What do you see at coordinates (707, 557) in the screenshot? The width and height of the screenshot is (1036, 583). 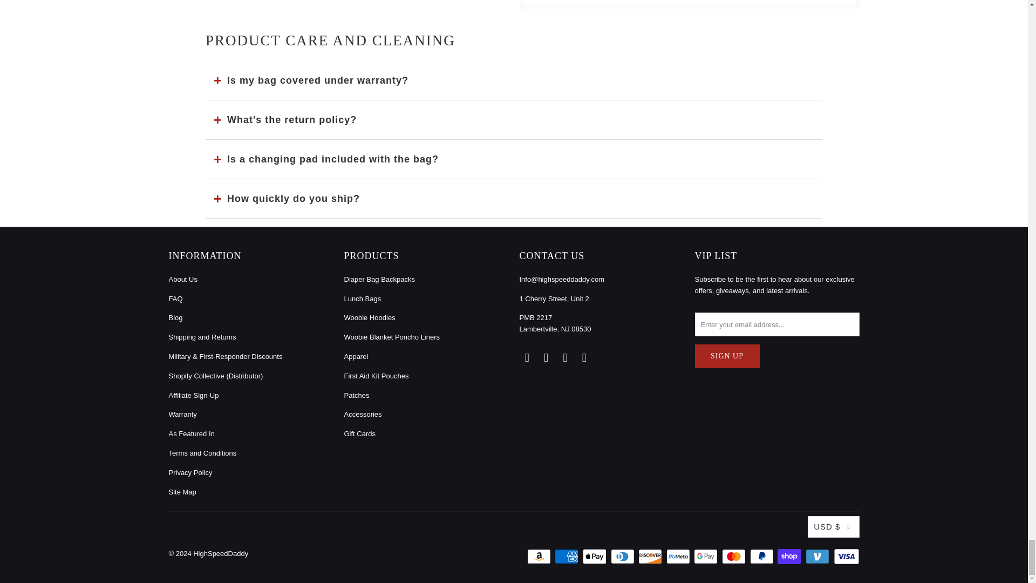 I see `Google Pay` at bounding box center [707, 557].